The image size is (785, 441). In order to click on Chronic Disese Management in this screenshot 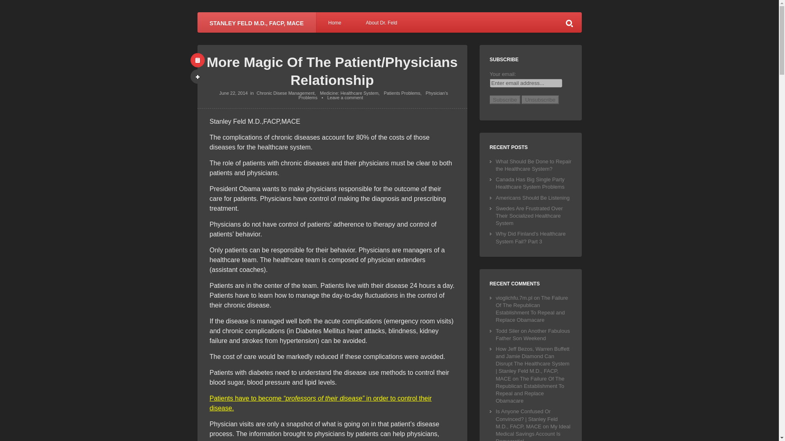, I will do `click(285, 93)`.